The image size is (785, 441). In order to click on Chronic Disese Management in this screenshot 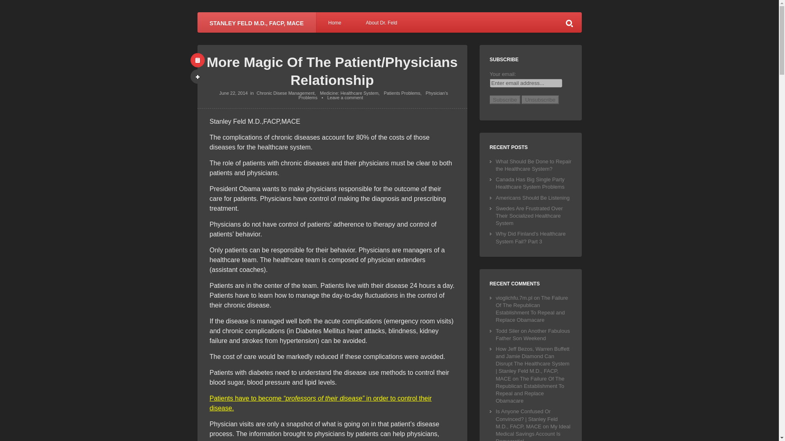, I will do `click(285, 93)`.